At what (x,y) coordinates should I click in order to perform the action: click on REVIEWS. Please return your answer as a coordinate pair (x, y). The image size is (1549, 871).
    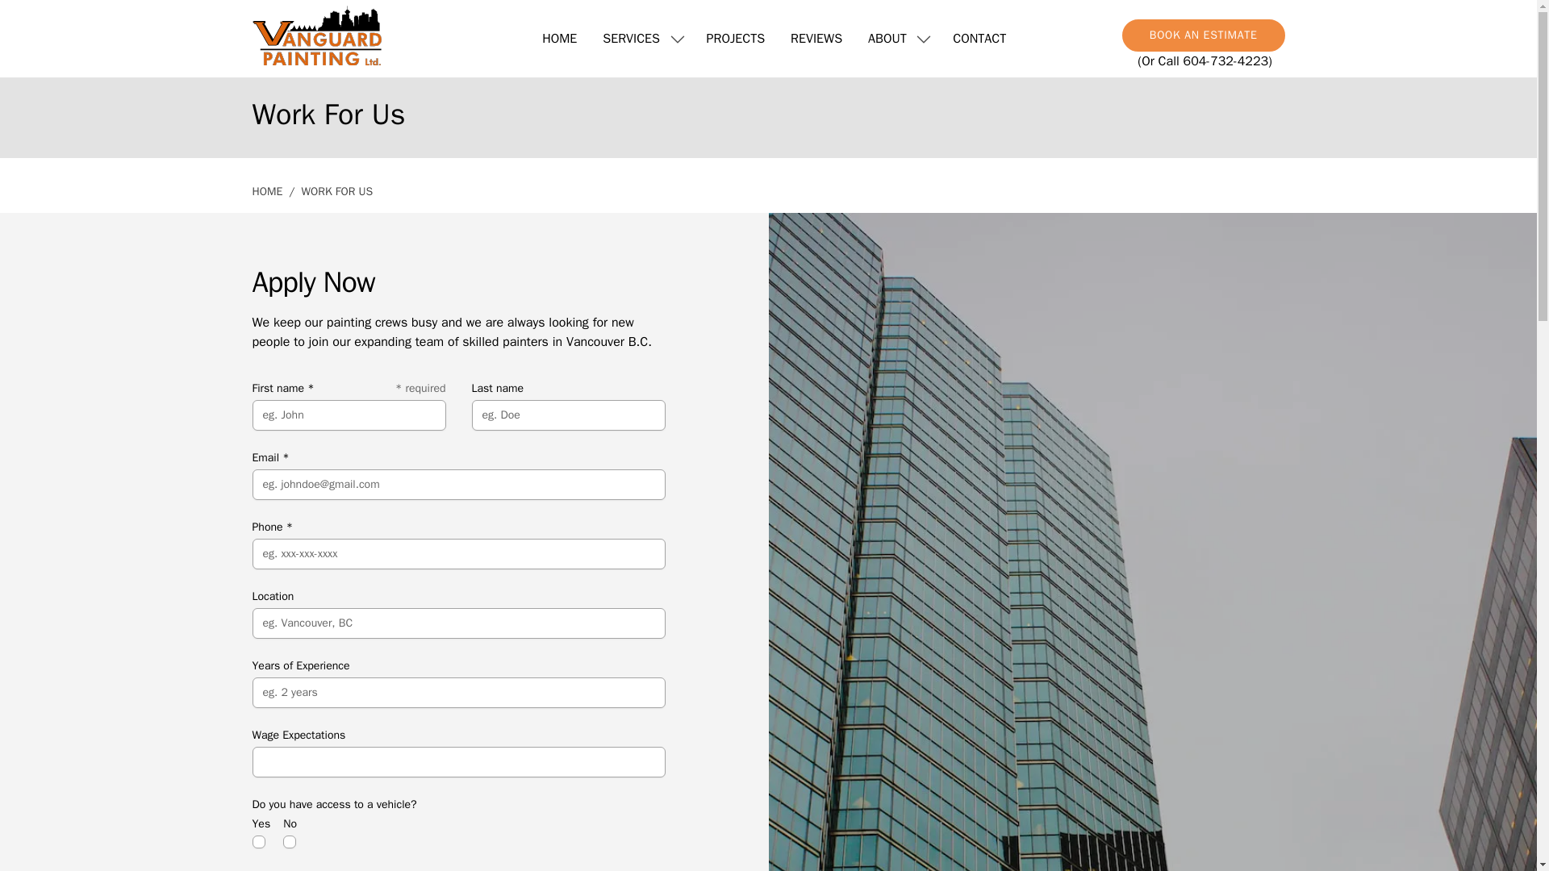
    Looking at the image, I should click on (816, 39).